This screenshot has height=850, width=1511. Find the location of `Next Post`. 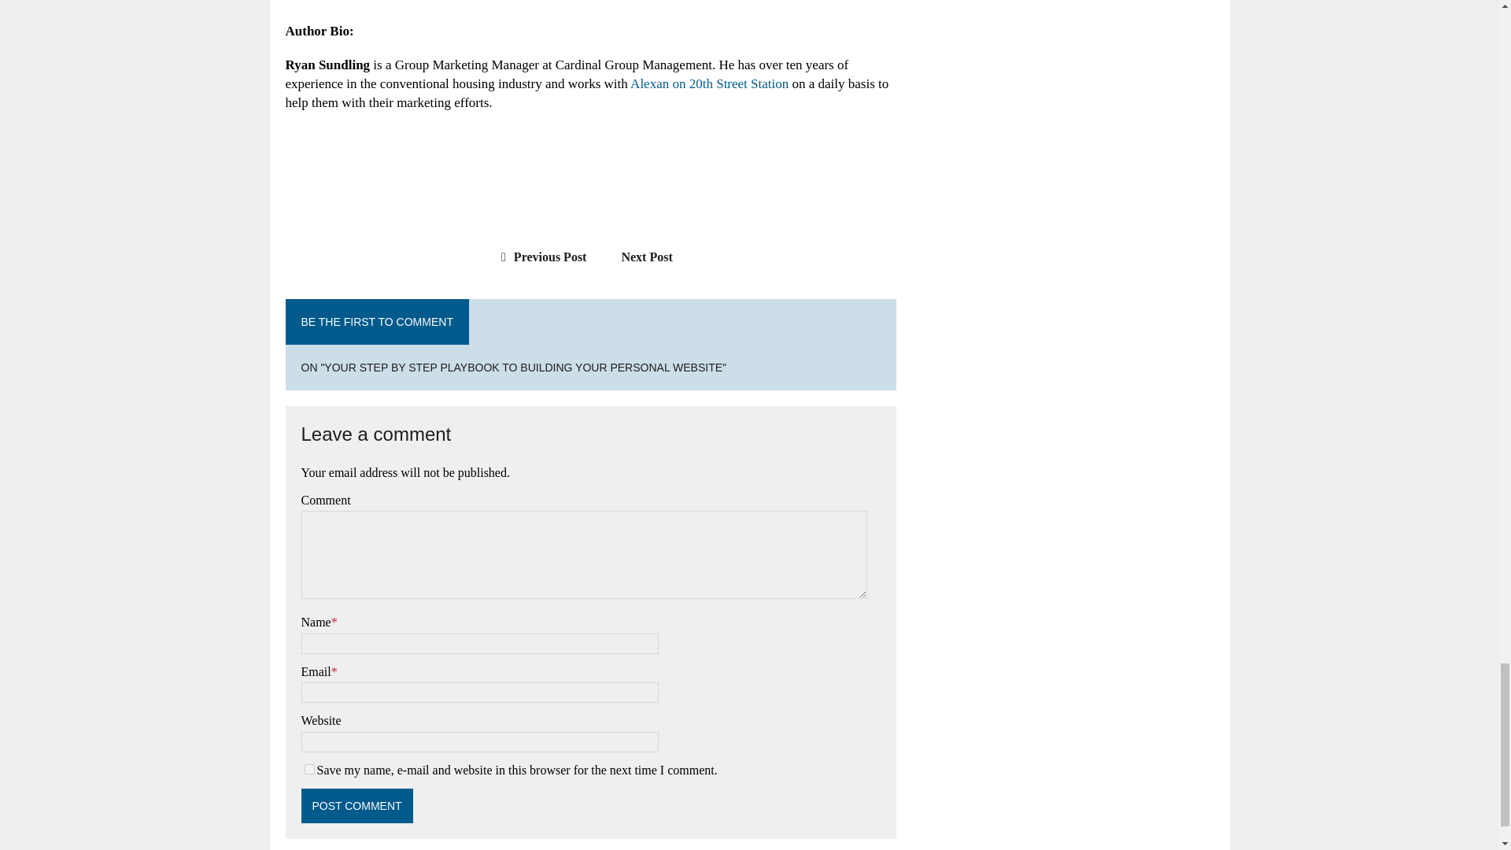

Next Post is located at coordinates (654, 257).